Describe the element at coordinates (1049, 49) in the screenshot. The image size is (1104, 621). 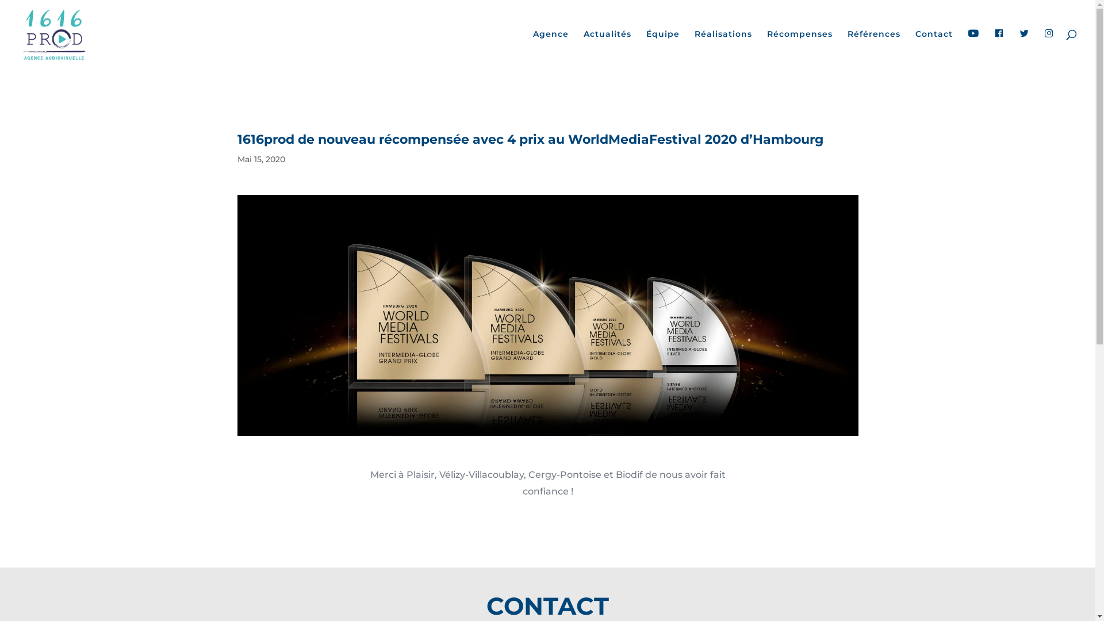
I see `Instagram` at that location.